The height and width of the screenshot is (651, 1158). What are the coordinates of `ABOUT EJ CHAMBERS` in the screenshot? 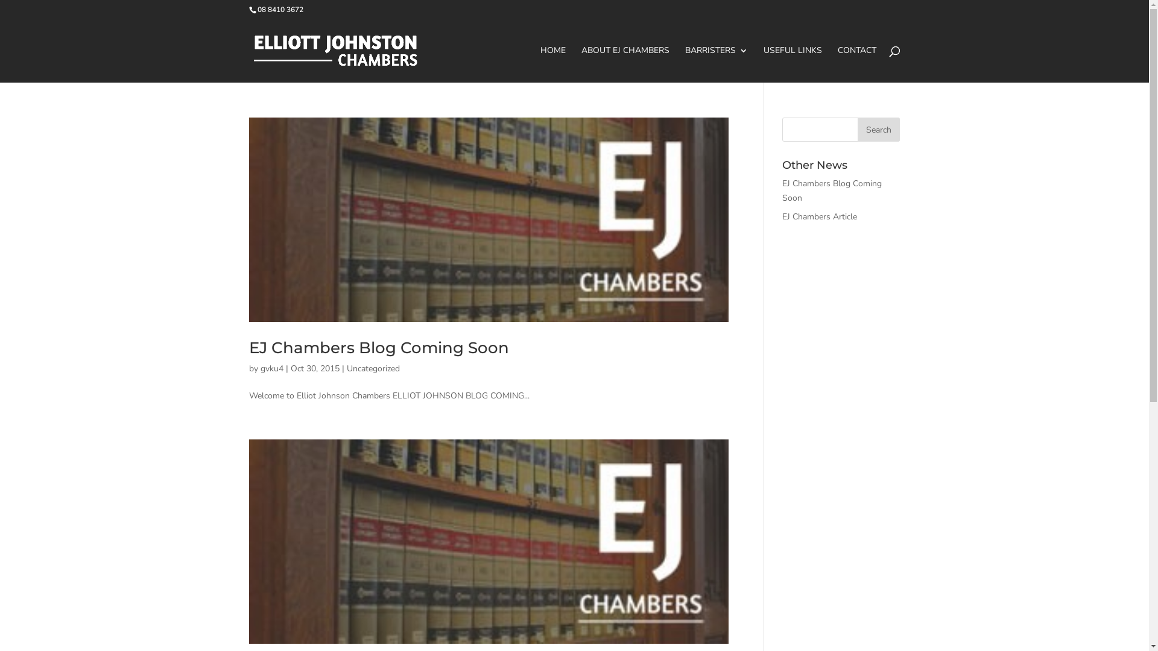 It's located at (625, 64).